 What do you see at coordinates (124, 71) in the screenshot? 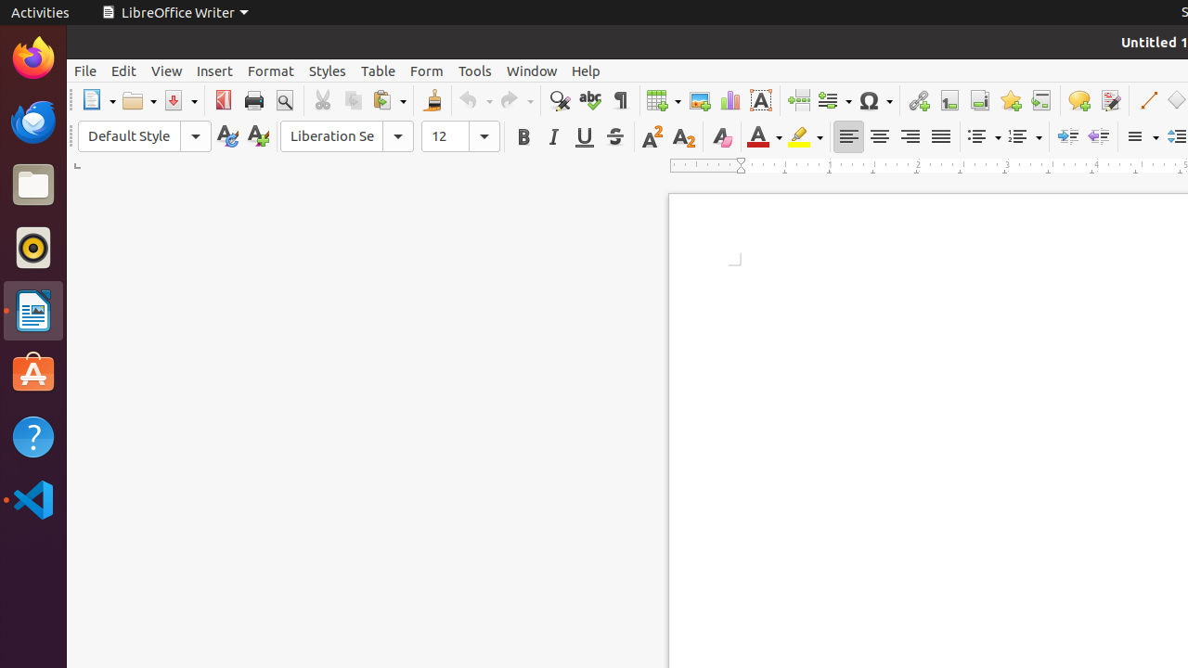
I see `Edit` at bounding box center [124, 71].